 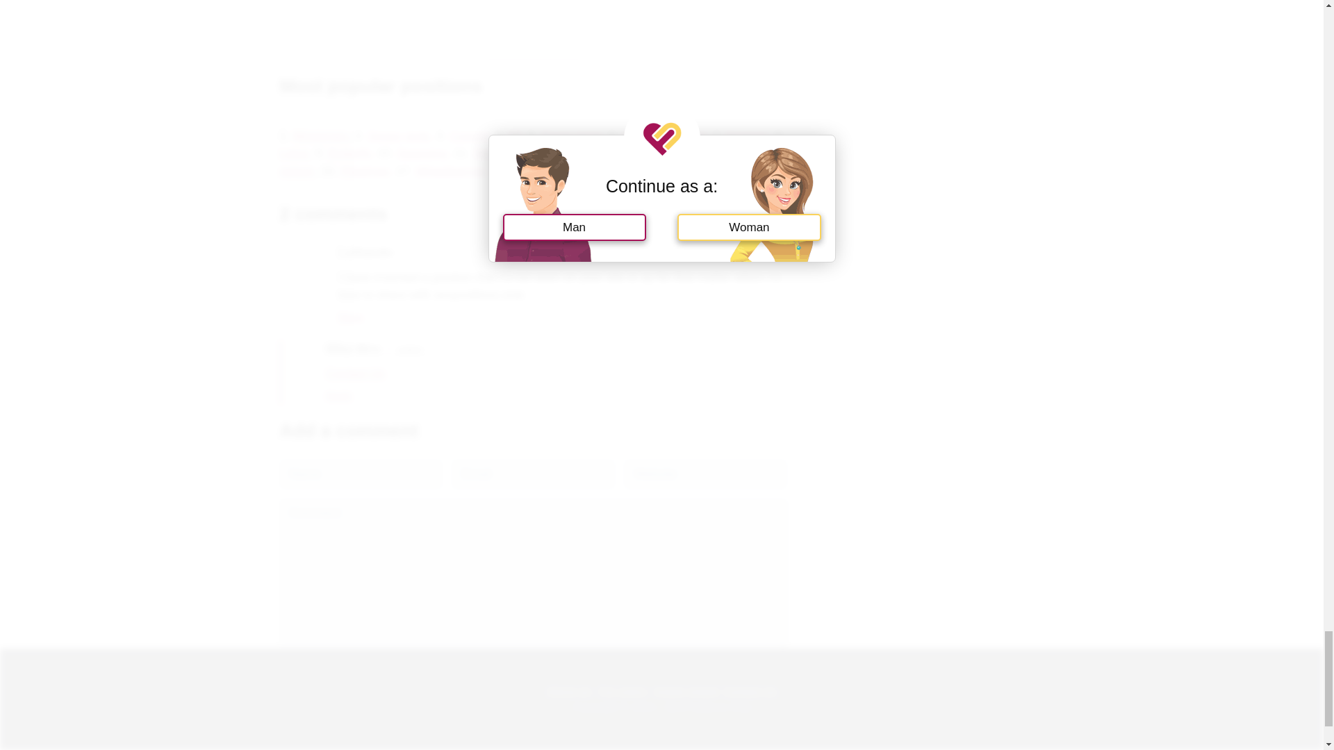 I want to click on About Us, so click(x=568, y=690).